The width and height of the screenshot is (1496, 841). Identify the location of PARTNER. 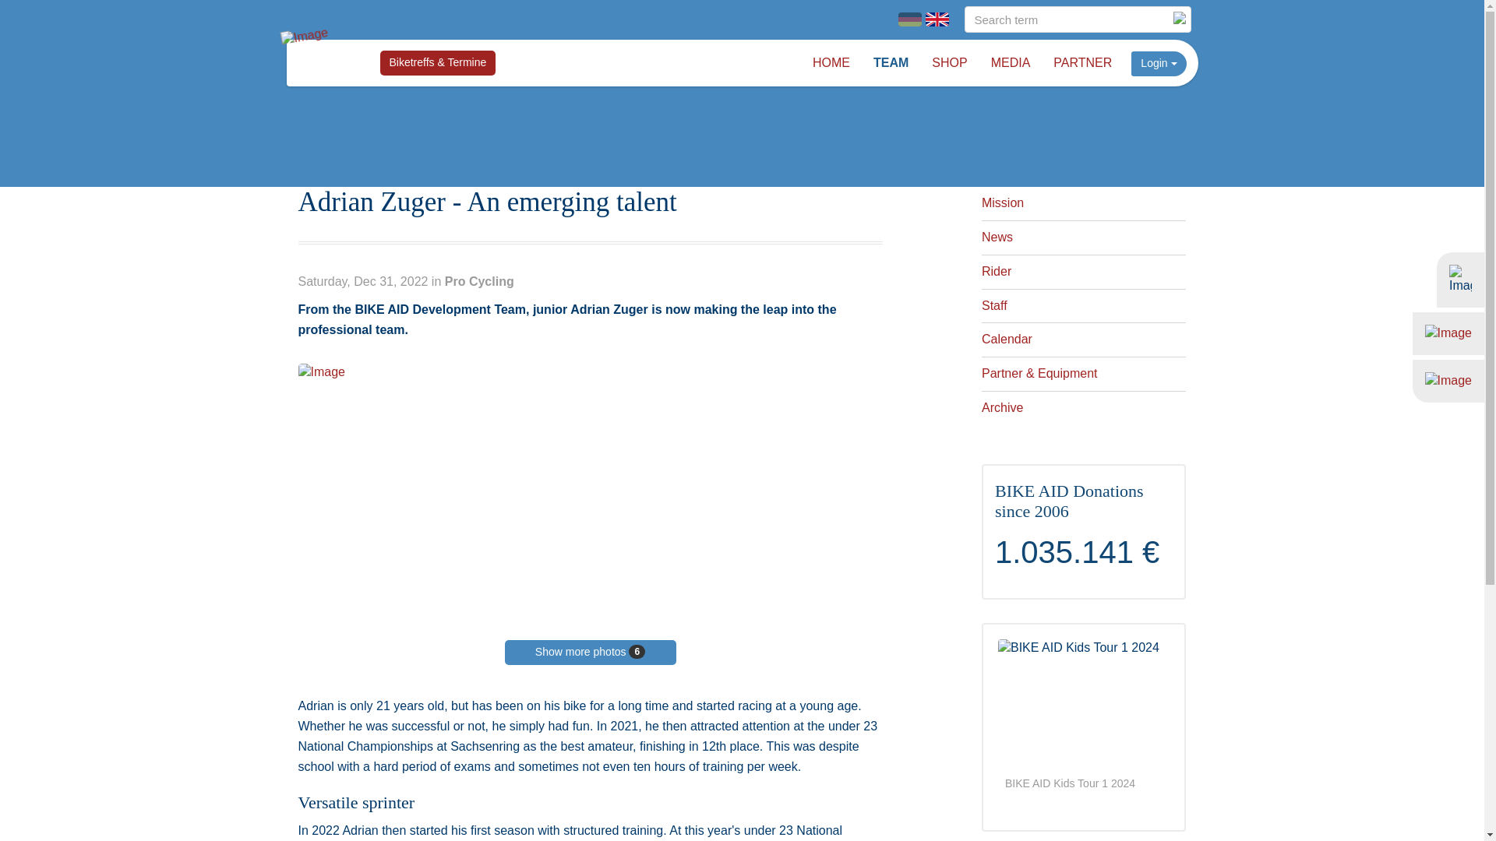
(1081, 62).